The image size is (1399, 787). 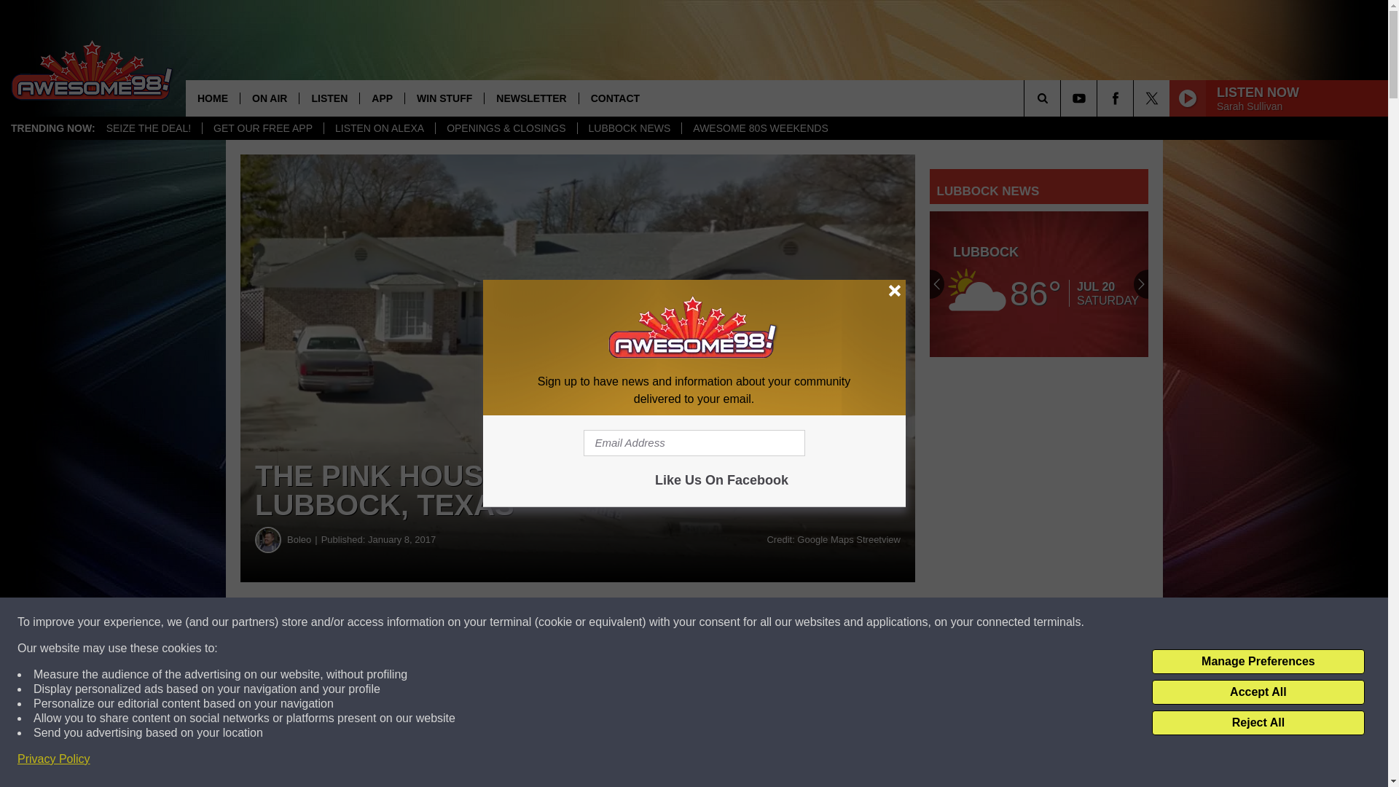 I want to click on Manage Preferences, so click(x=1258, y=662).